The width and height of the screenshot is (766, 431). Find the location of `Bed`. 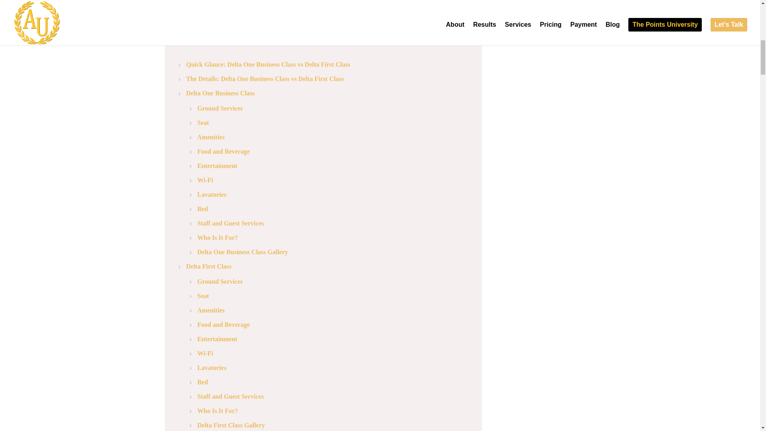

Bed is located at coordinates (202, 209).